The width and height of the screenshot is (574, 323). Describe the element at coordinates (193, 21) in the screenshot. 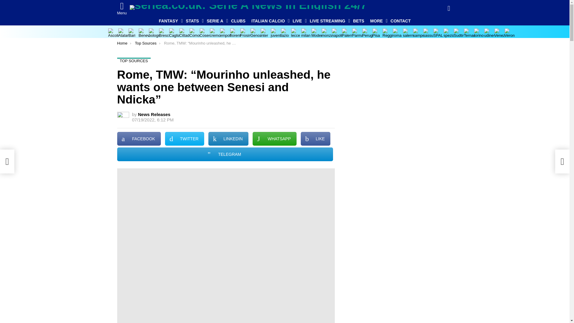

I see `STATS` at that location.